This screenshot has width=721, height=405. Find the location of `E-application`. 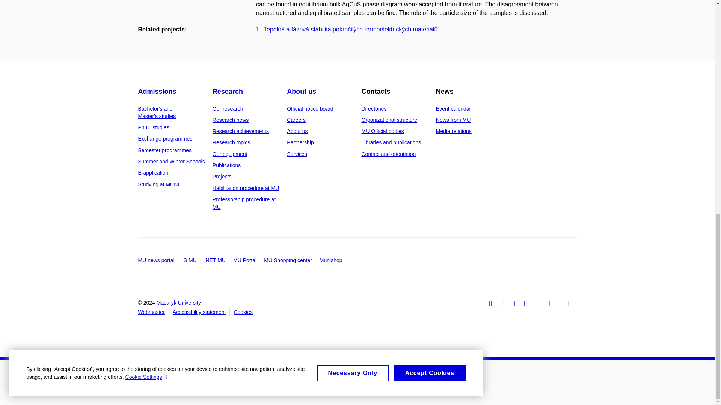

E-application is located at coordinates (153, 172).